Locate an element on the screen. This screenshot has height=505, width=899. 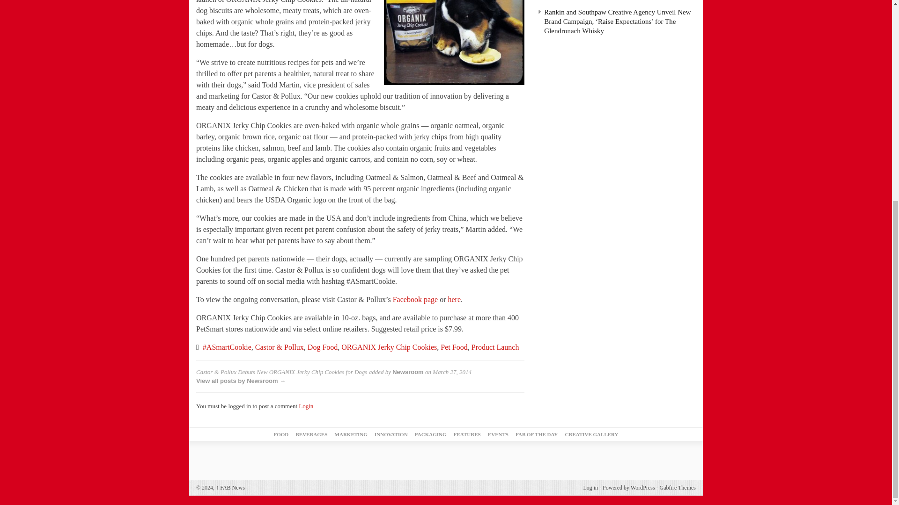
FAB News is located at coordinates (230, 487).